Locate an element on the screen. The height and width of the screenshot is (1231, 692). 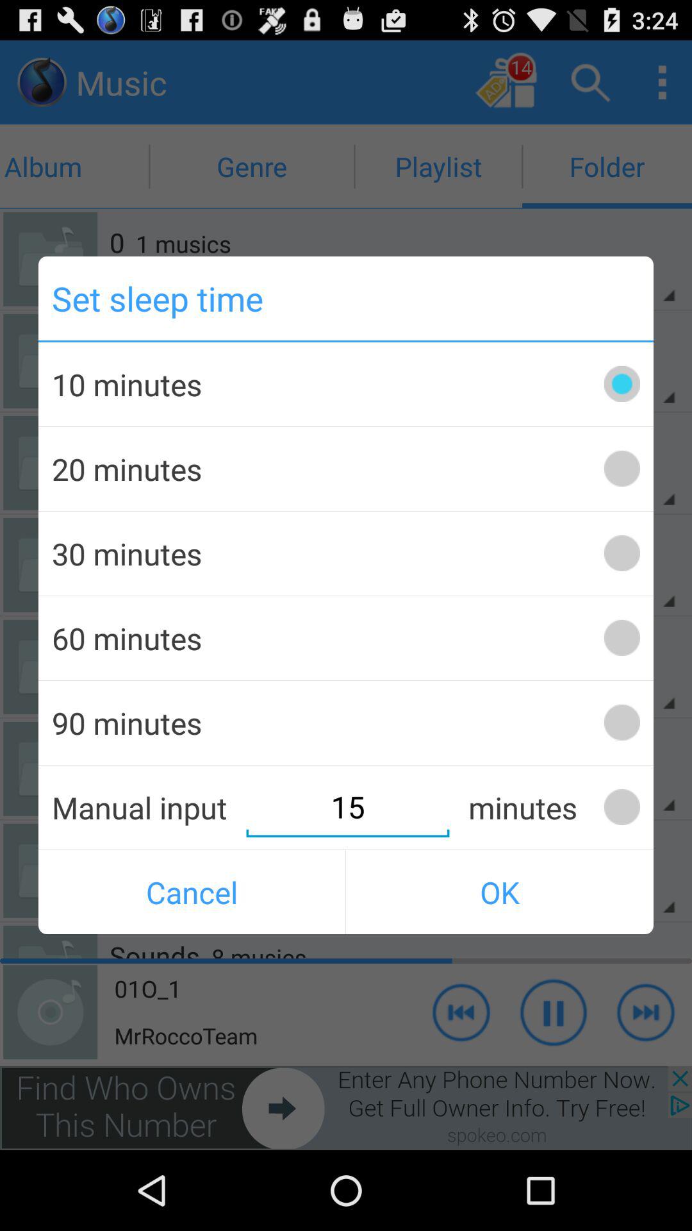
select the button is located at coordinates (622, 553).